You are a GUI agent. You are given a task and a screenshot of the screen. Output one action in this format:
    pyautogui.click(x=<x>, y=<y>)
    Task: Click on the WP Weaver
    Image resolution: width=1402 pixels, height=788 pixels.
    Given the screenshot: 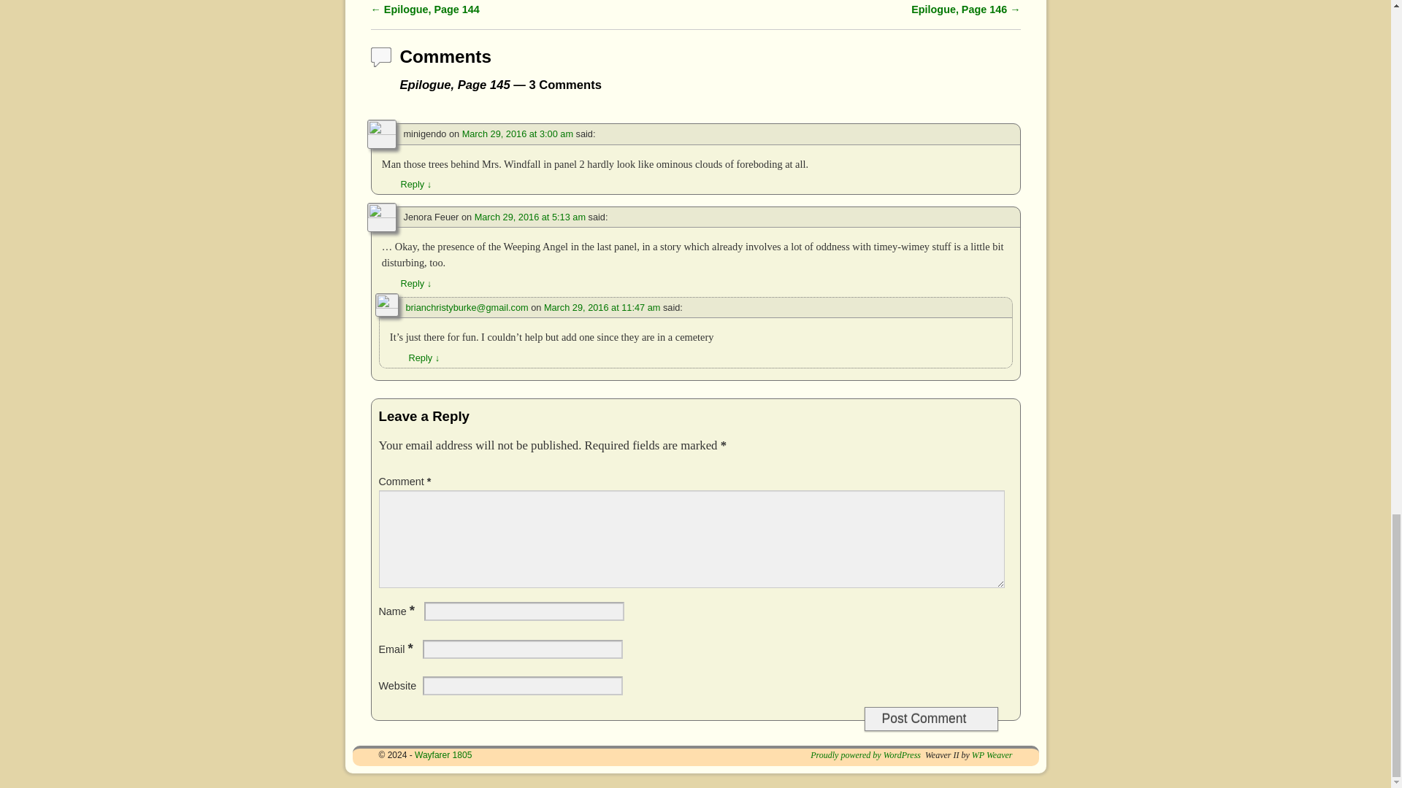 What is the action you would take?
    pyautogui.click(x=992, y=755)
    